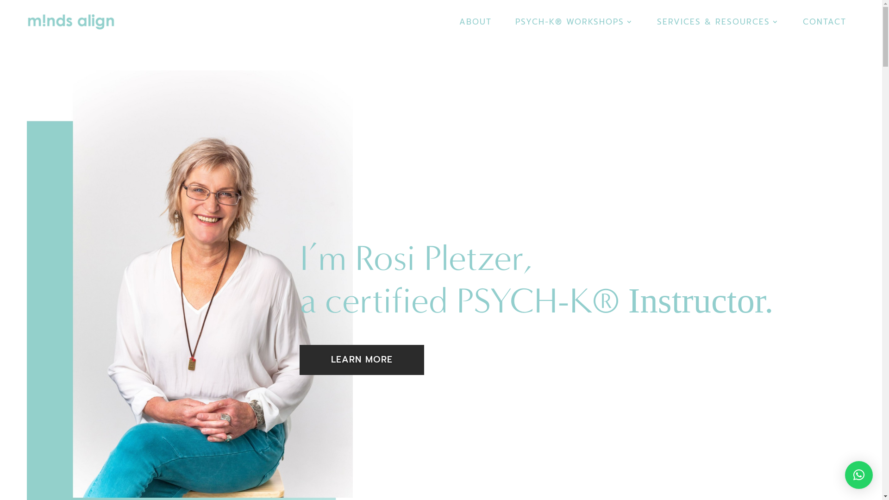 Image resolution: width=889 pixels, height=500 pixels. Describe the element at coordinates (718, 31) in the screenshot. I see `SERVICES & RESOURCES` at that location.